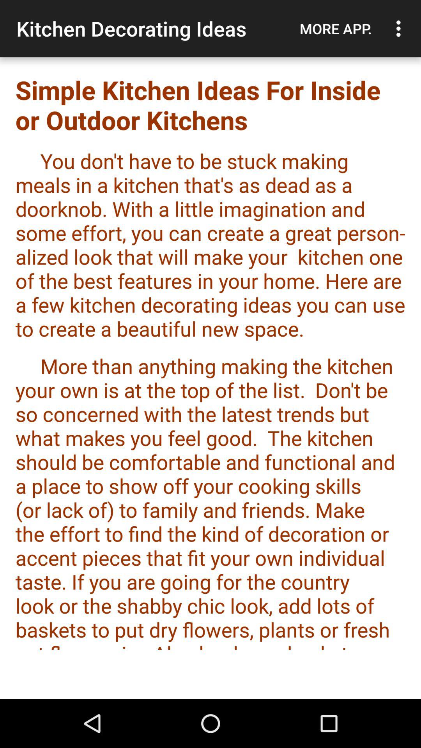  What do you see at coordinates (336, 28) in the screenshot?
I see `open the more app. icon` at bounding box center [336, 28].